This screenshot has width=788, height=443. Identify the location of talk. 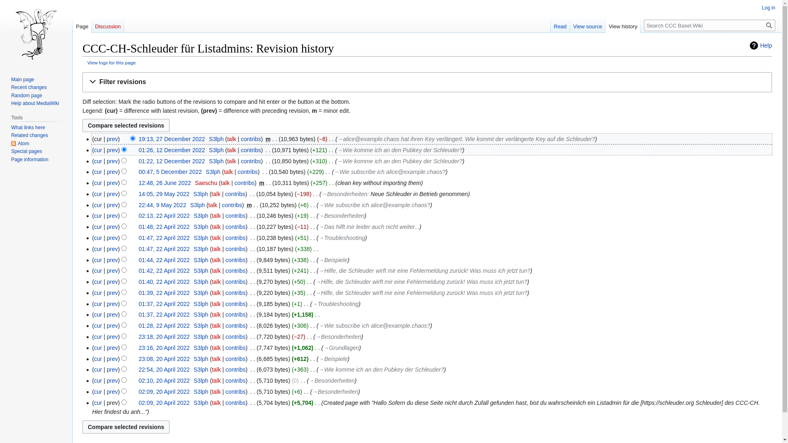
(216, 271).